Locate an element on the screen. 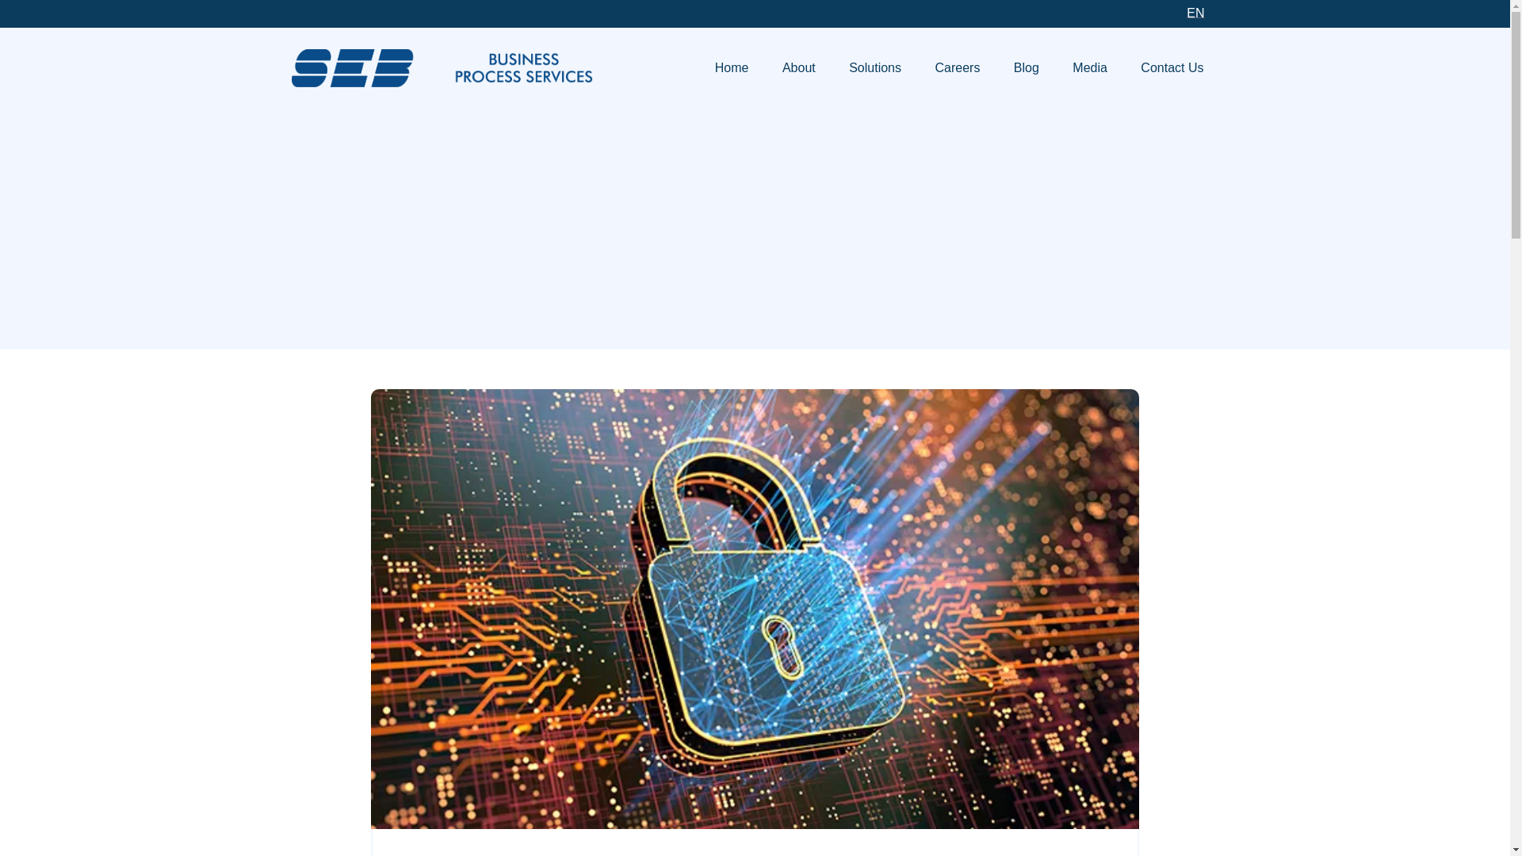 Image resolution: width=1522 pixels, height=856 pixels. Solutions is located at coordinates (875, 68).